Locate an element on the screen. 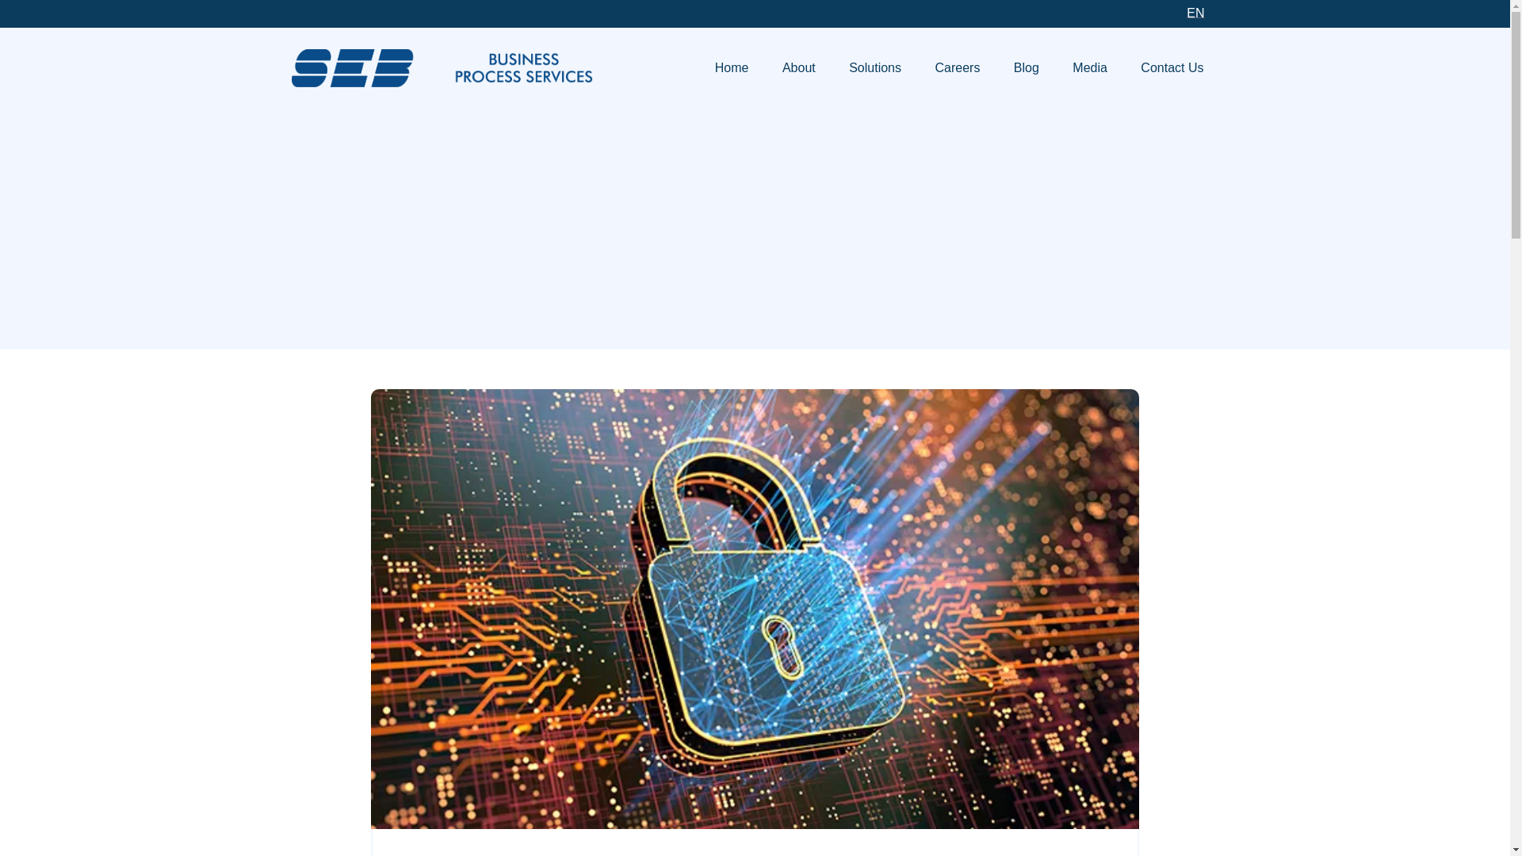 Image resolution: width=1522 pixels, height=856 pixels. Solutions is located at coordinates (875, 68).